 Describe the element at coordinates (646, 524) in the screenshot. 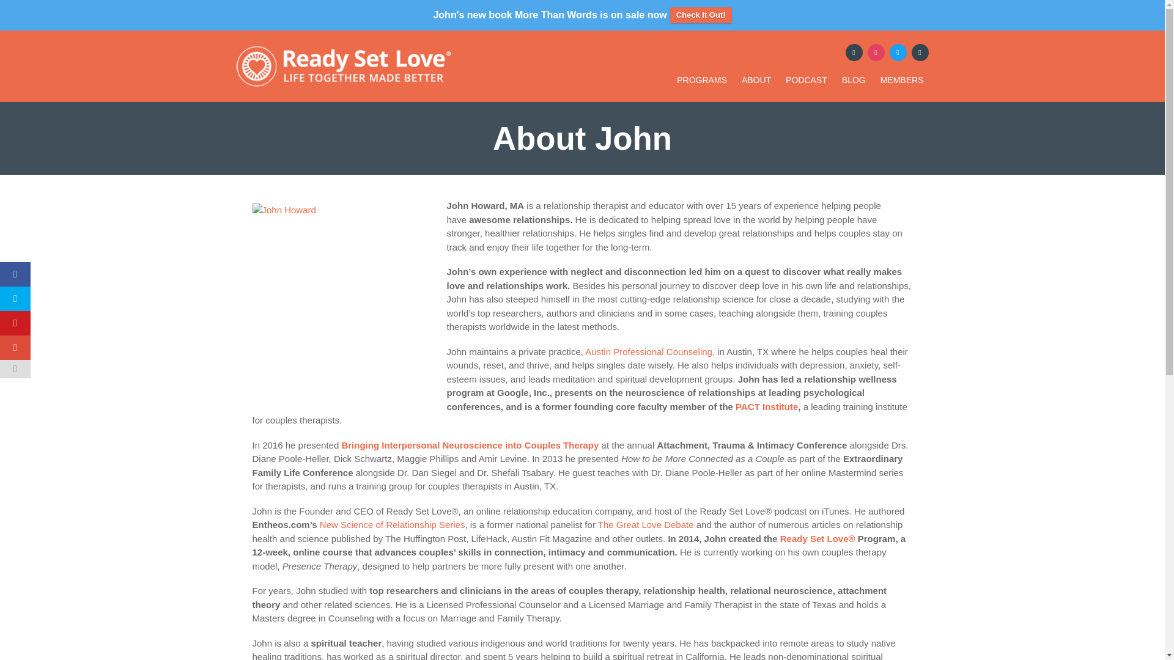

I see `The Great Love Debate` at that location.